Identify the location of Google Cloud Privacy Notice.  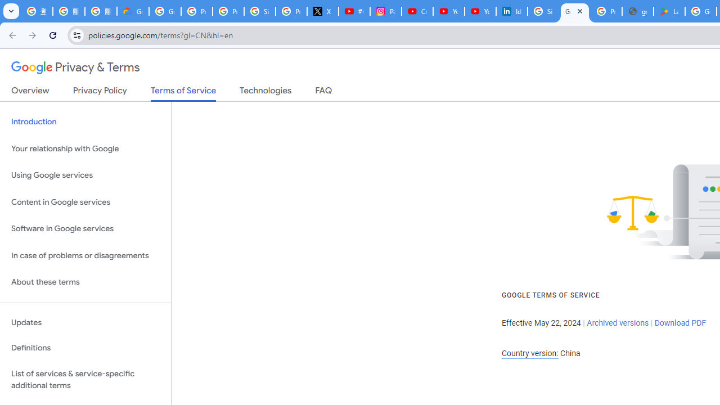
(133, 11).